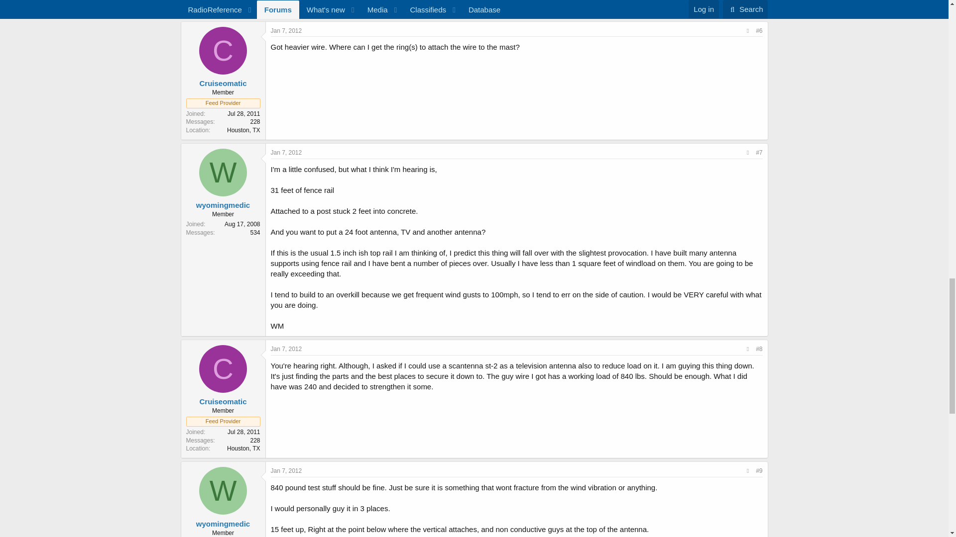 The height and width of the screenshot is (537, 956). Describe the element at coordinates (286, 153) in the screenshot. I see `Jan 7, 2012 at 8:58 PM` at that location.